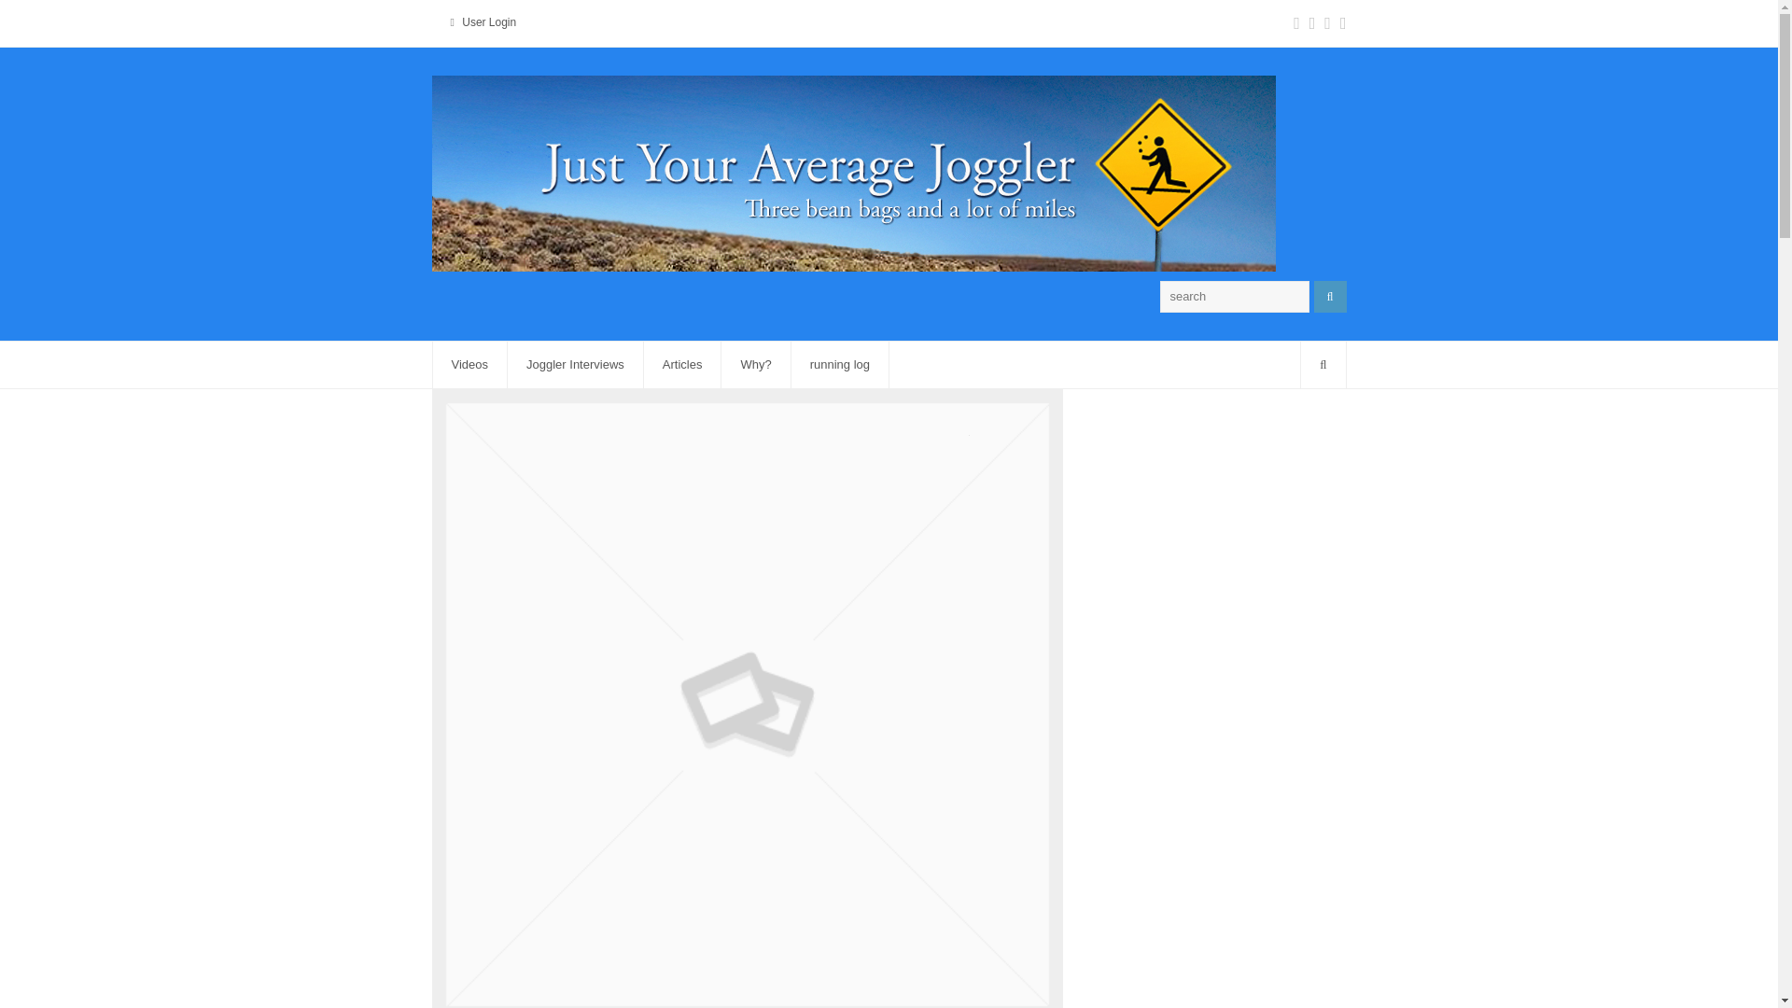 The image size is (1792, 1008). What do you see at coordinates (840, 364) in the screenshot?
I see `running log` at bounding box center [840, 364].